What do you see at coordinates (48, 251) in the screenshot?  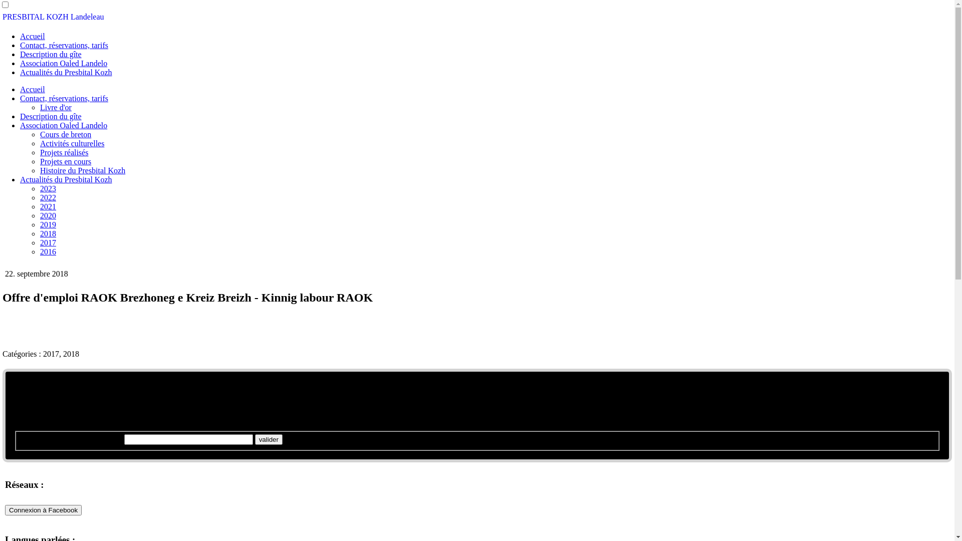 I see `2016` at bounding box center [48, 251].